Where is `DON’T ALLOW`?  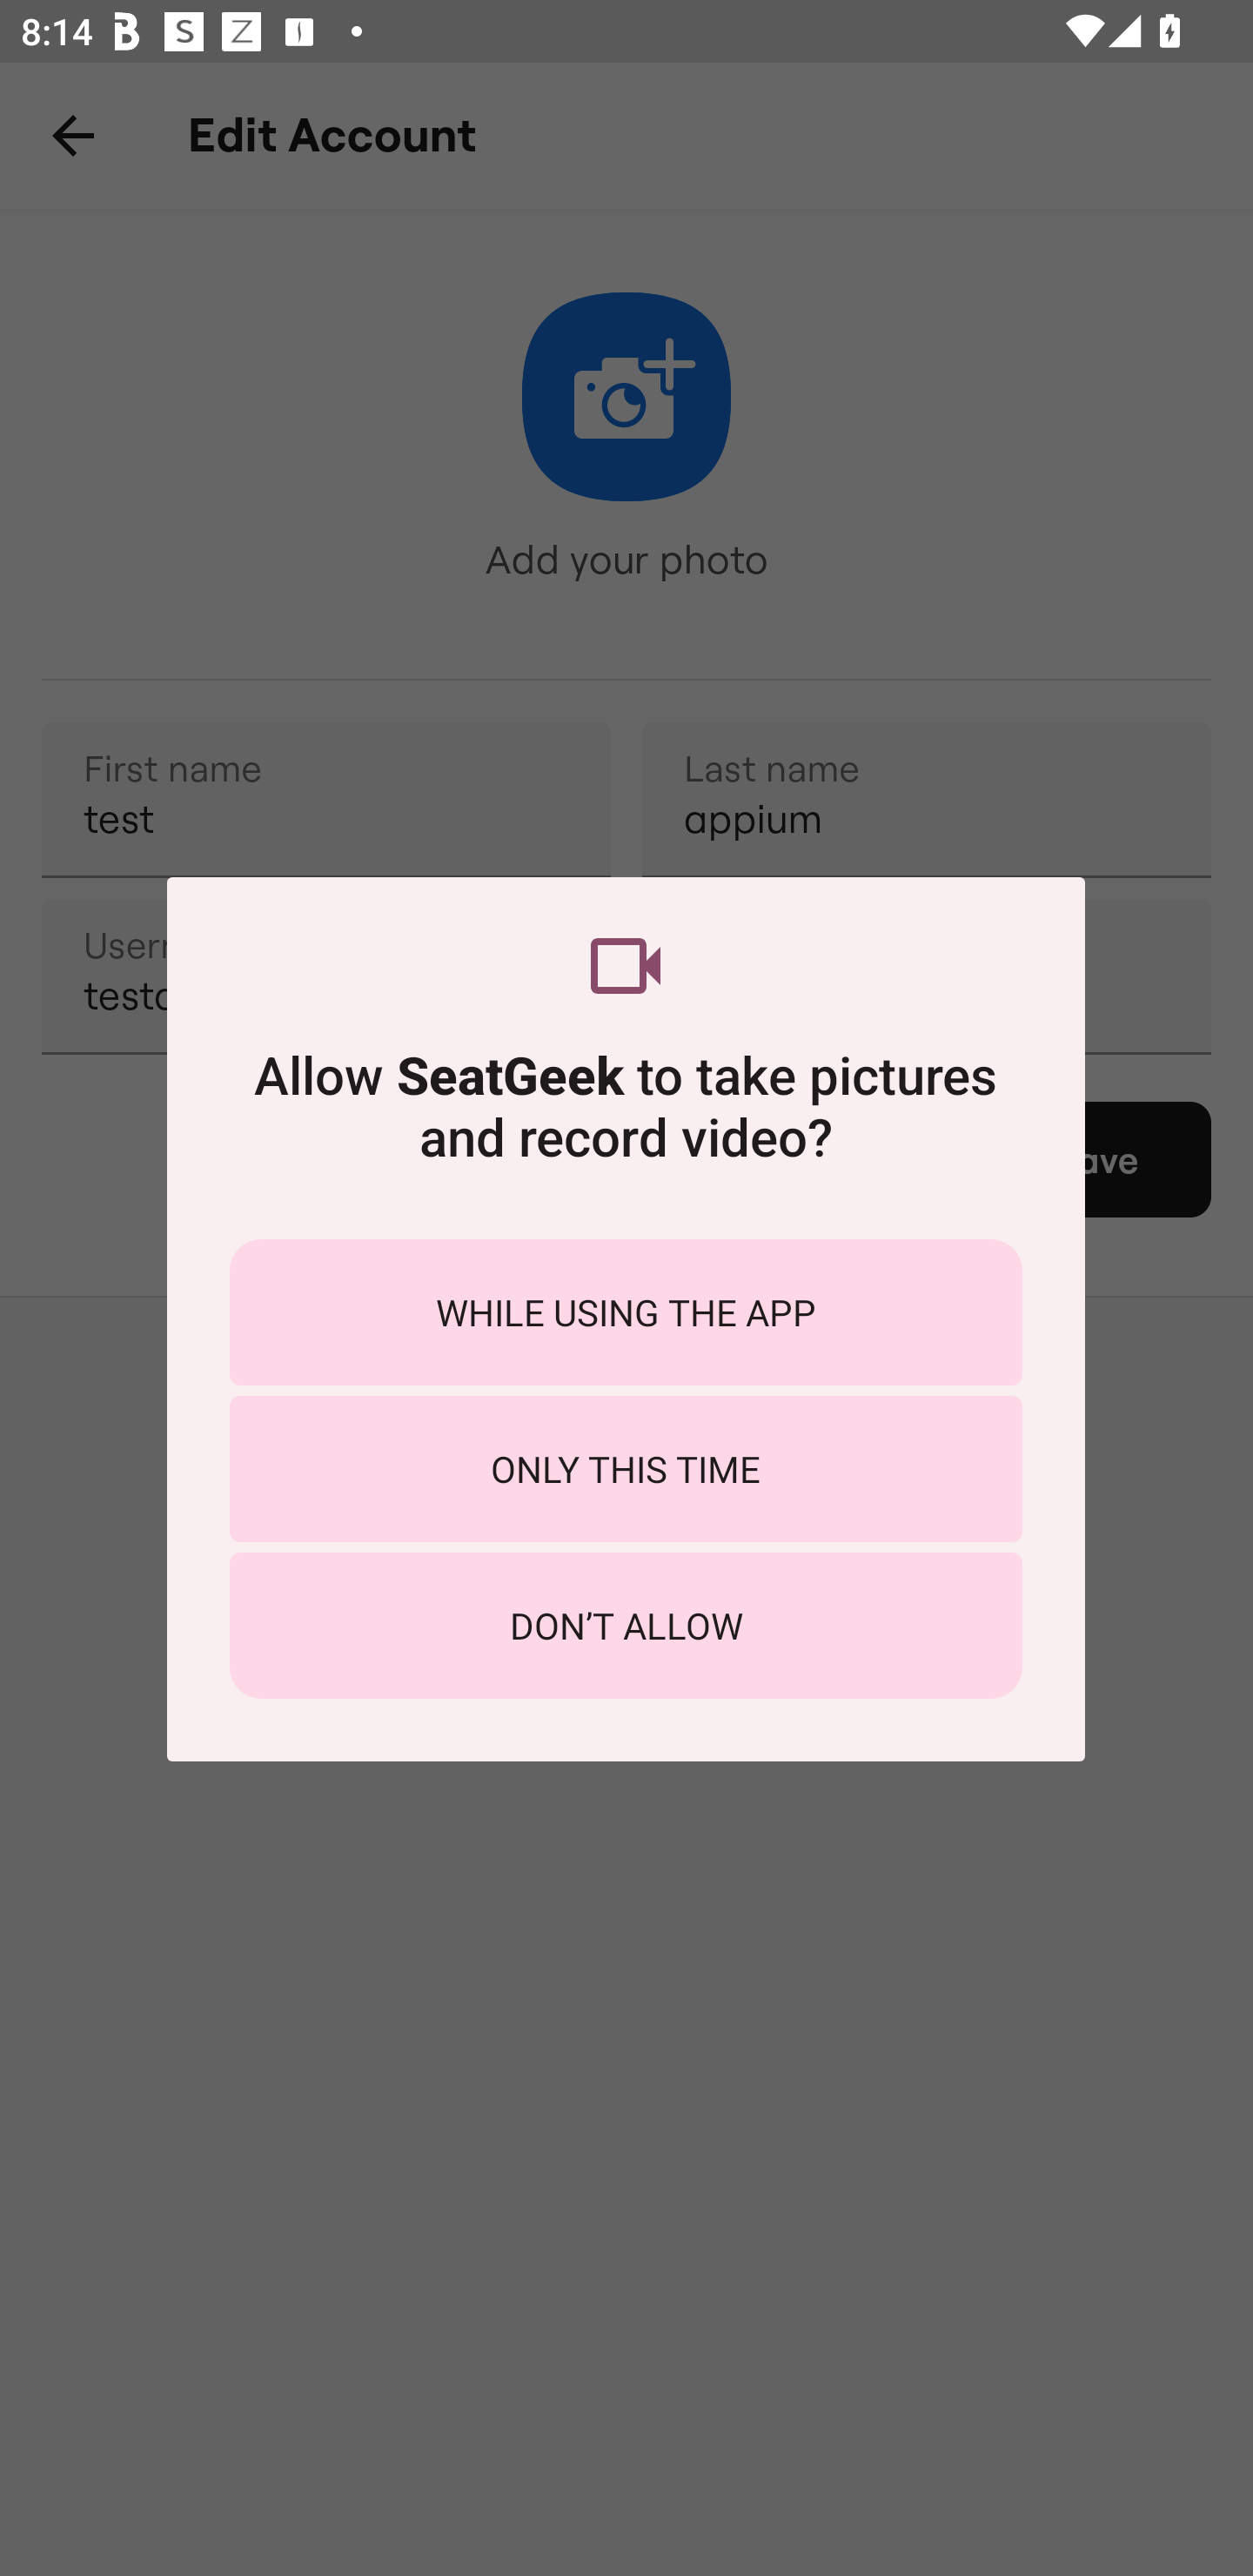 DON’T ALLOW is located at coordinates (626, 1625).